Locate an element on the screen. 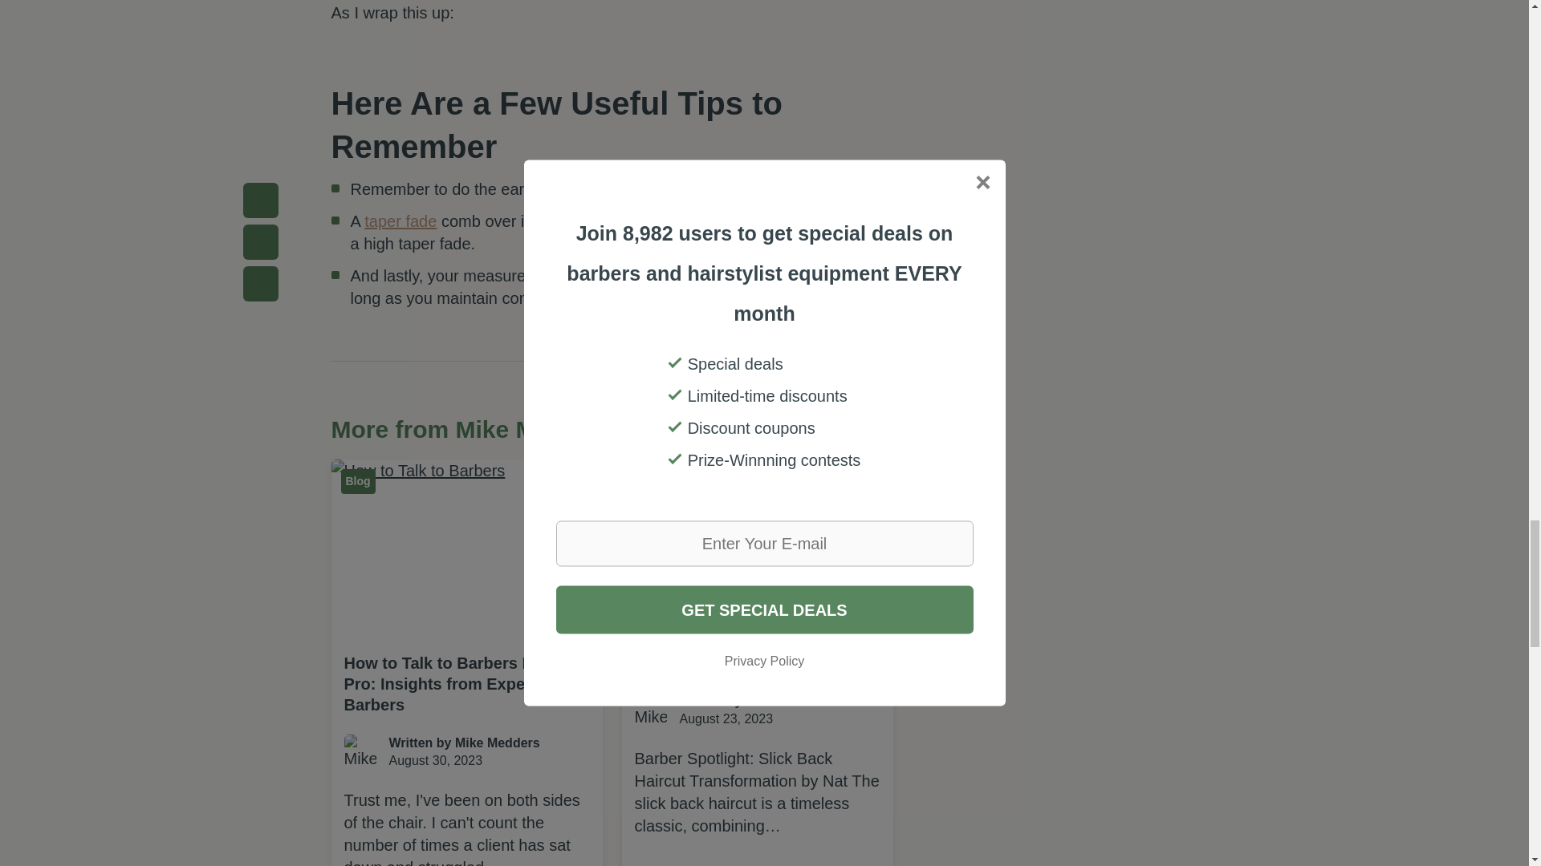  Hairstyles is located at coordinates (688, 481).